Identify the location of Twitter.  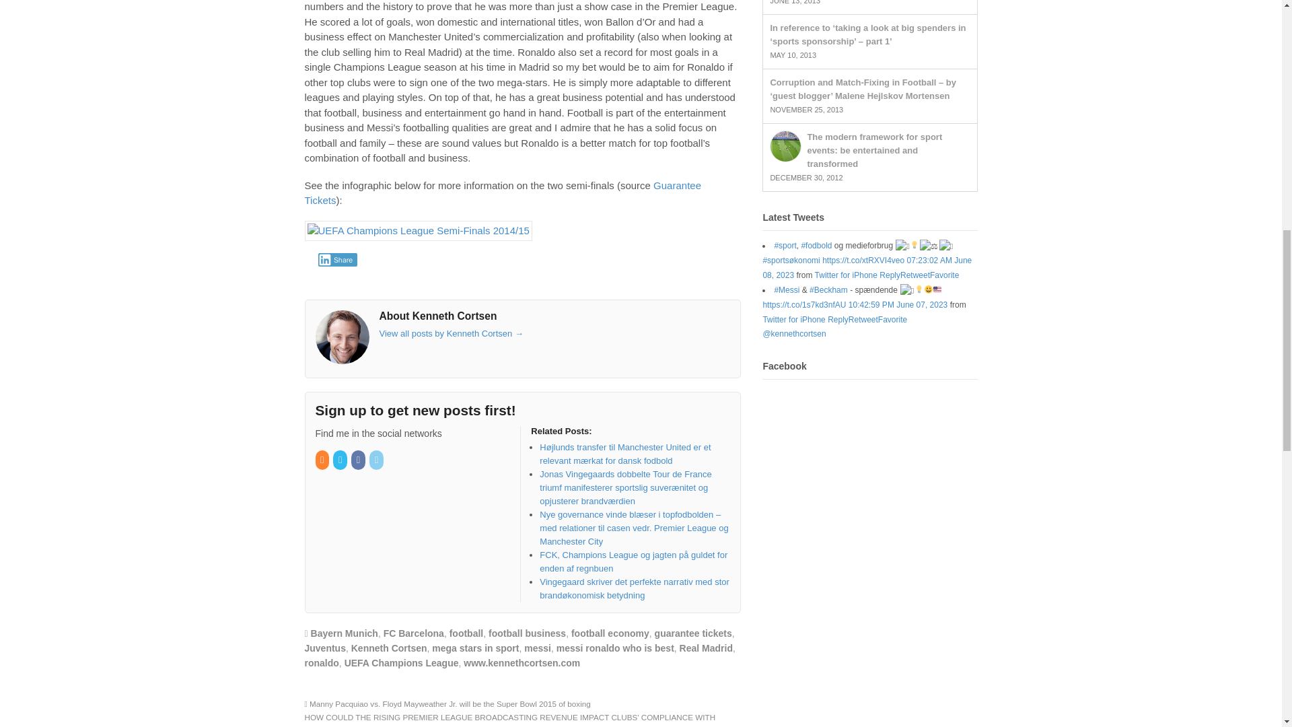
(340, 460).